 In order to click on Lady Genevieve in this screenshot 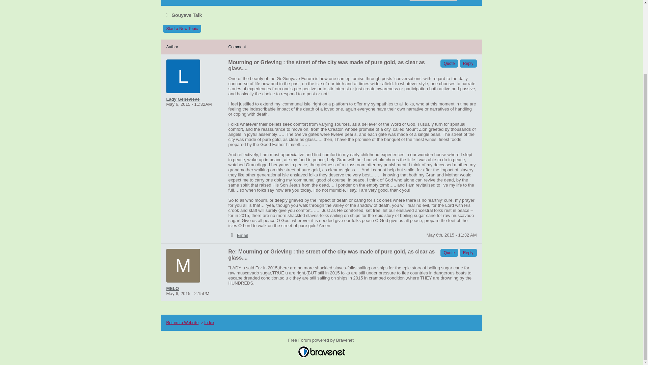, I will do `click(188, 99)`.